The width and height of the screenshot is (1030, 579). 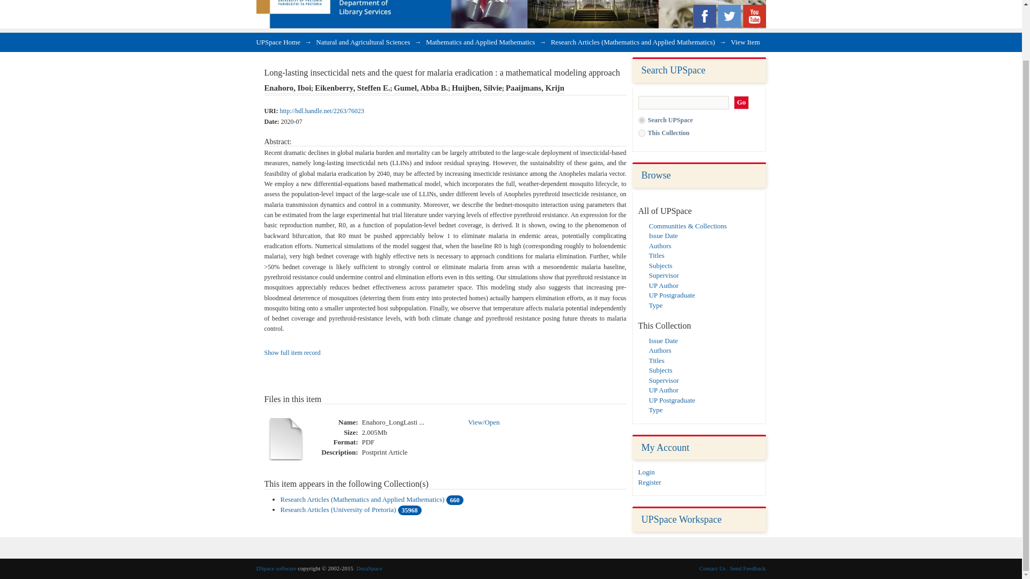 What do you see at coordinates (741, 103) in the screenshot?
I see `Go` at bounding box center [741, 103].